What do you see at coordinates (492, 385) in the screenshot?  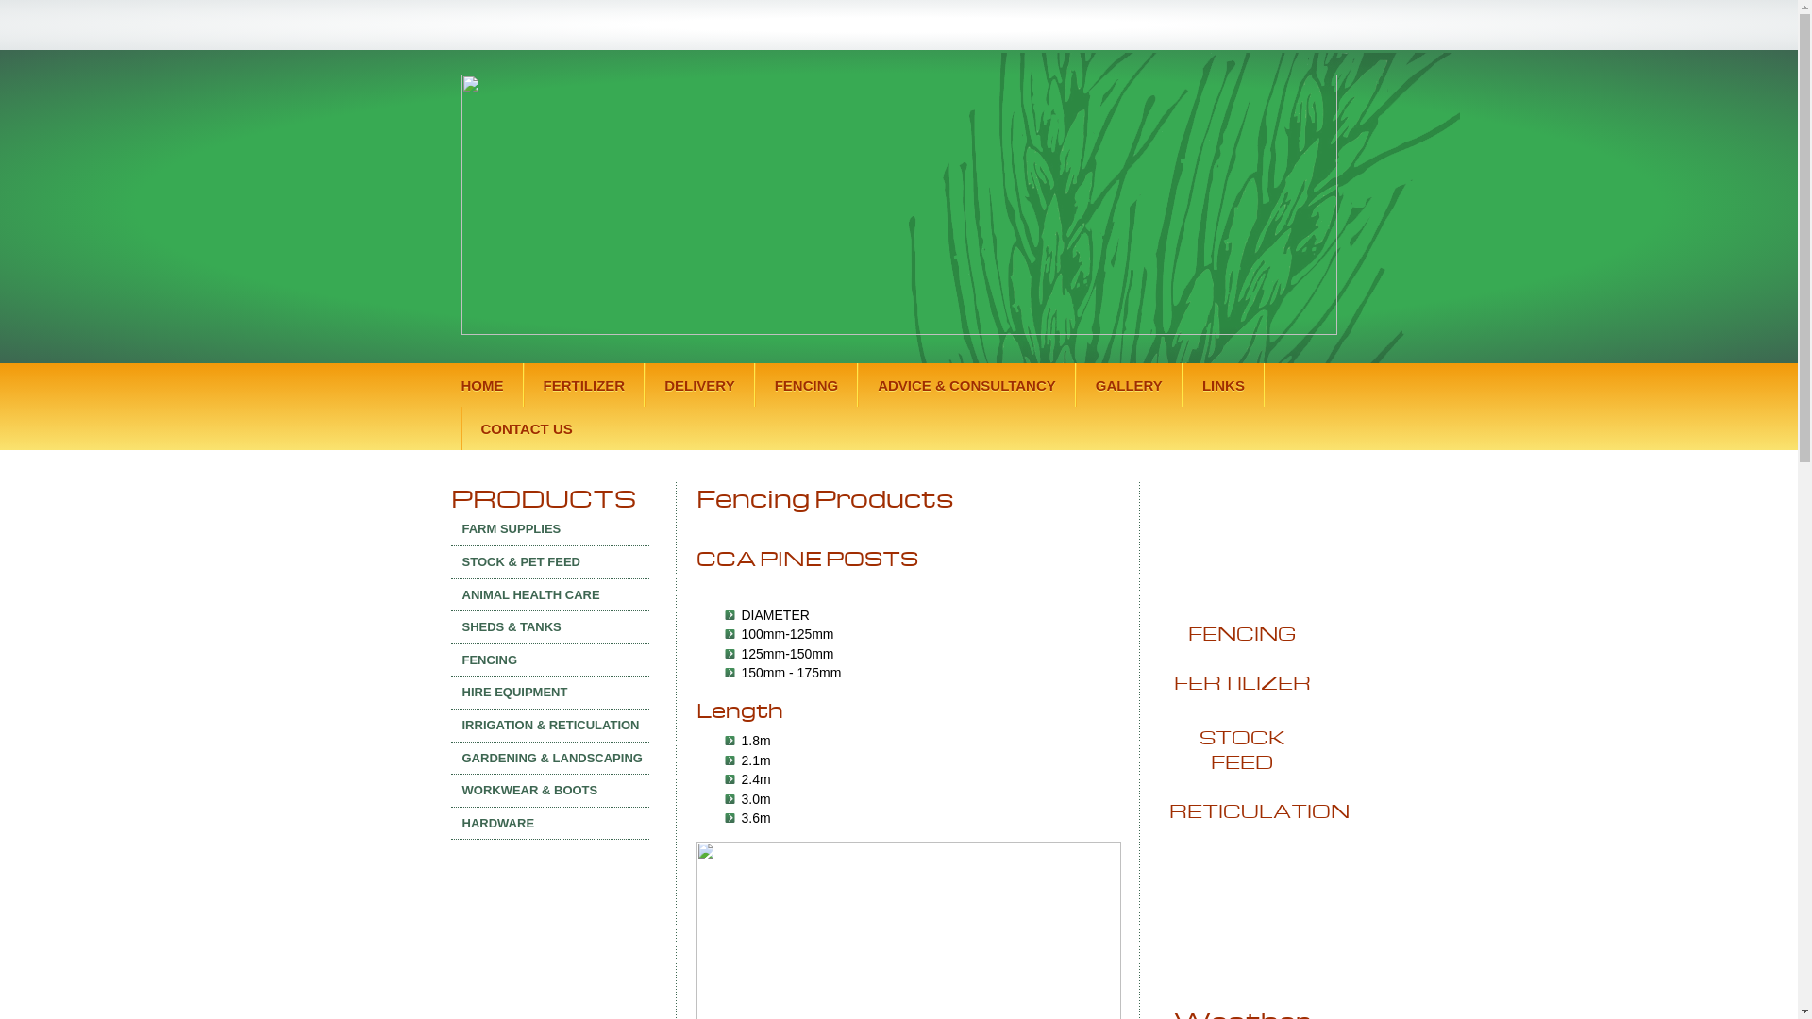 I see `HOME` at bounding box center [492, 385].